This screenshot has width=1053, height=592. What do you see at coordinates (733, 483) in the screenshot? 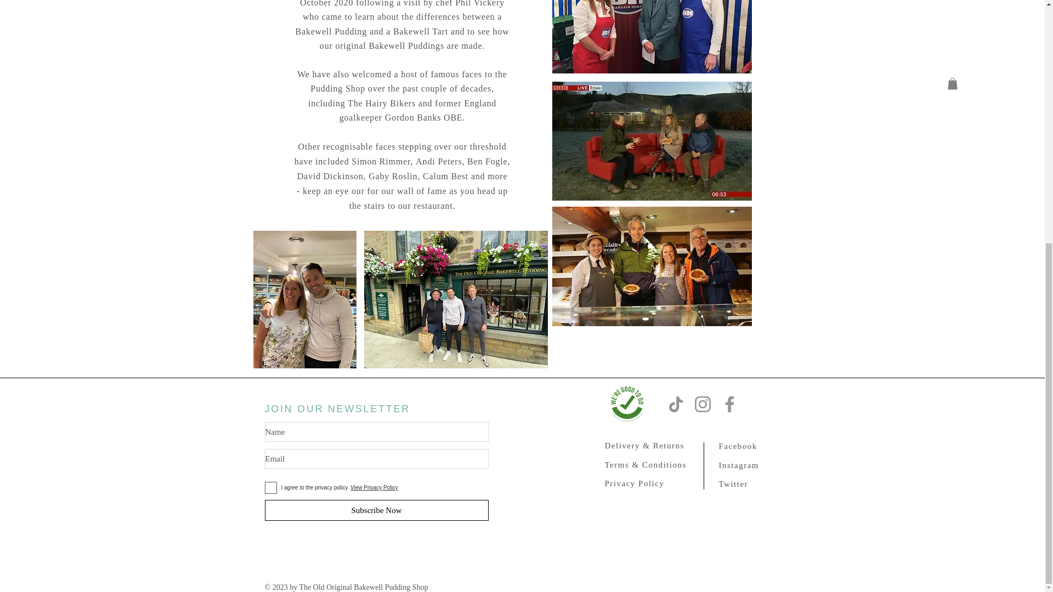
I see `Twitter` at bounding box center [733, 483].